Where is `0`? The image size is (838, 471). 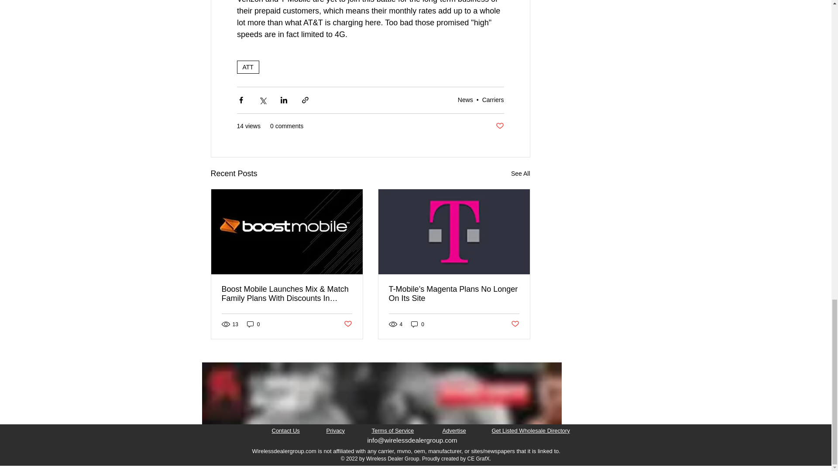 0 is located at coordinates (417, 324).